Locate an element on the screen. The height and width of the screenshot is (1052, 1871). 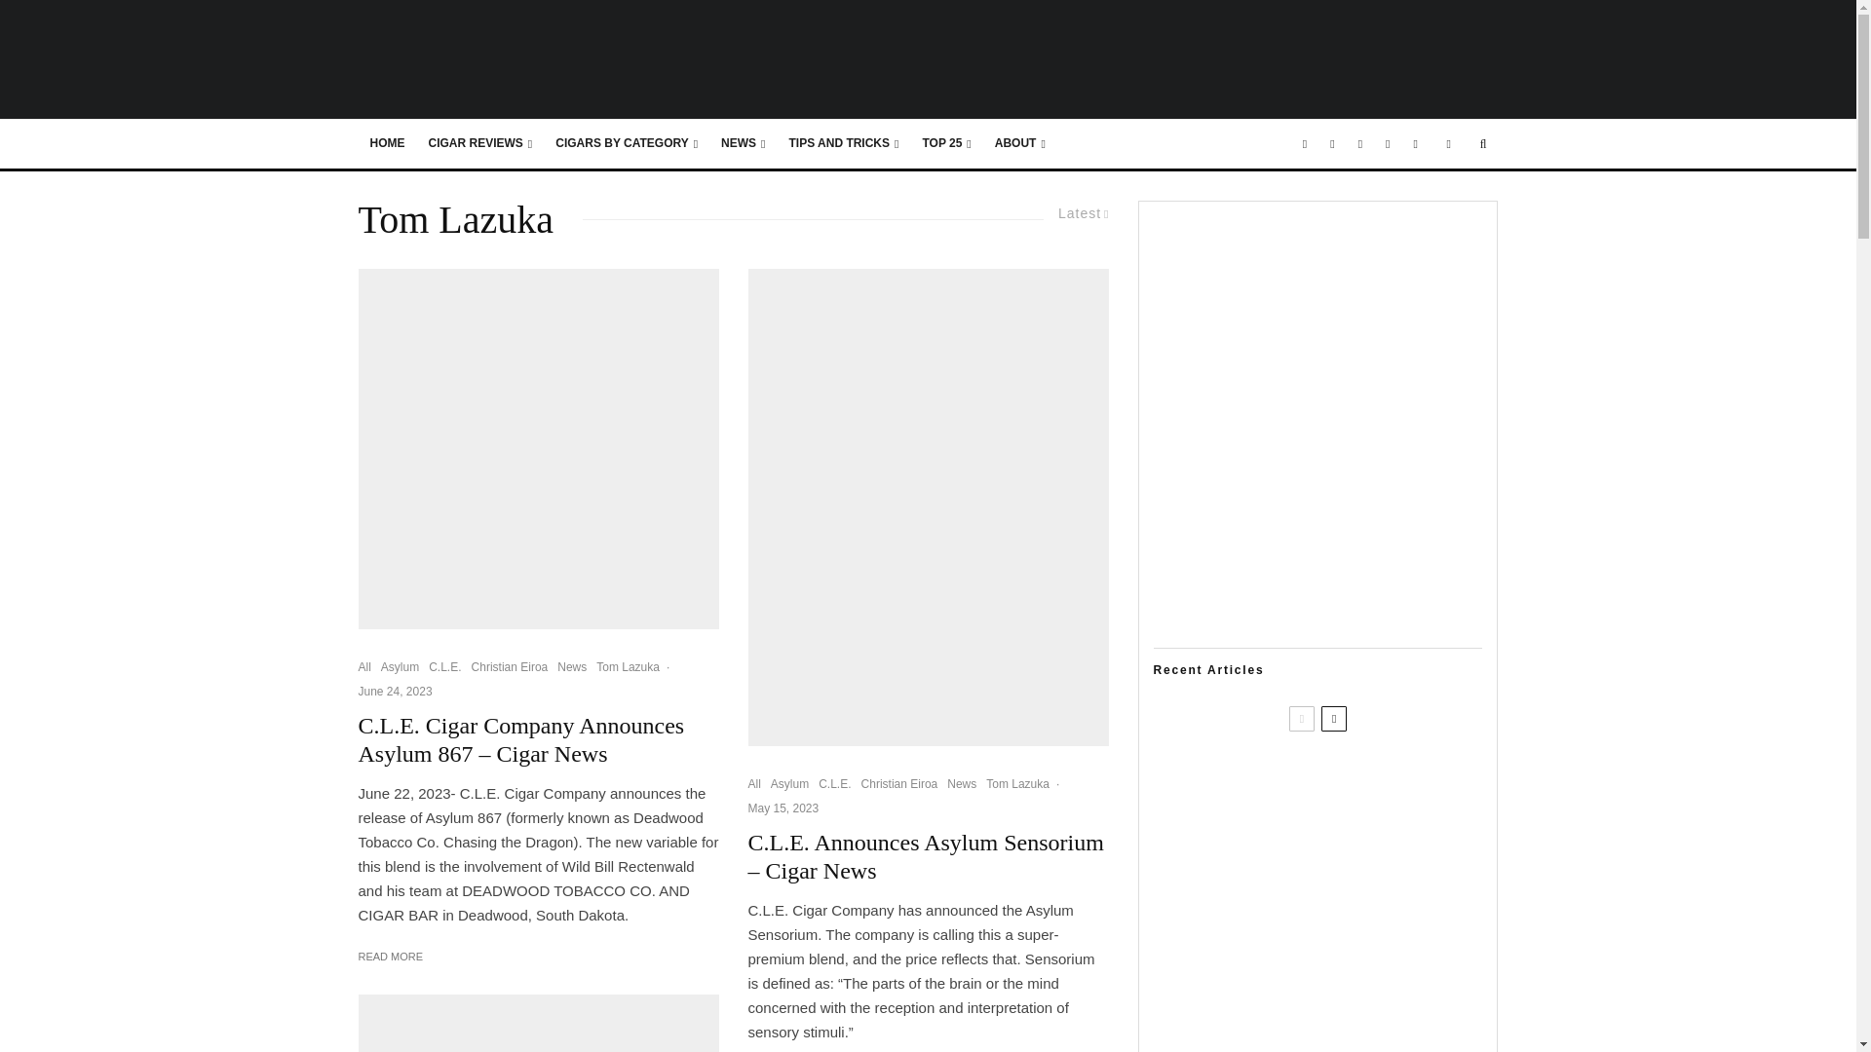
HOME is located at coordinates (388, 144).